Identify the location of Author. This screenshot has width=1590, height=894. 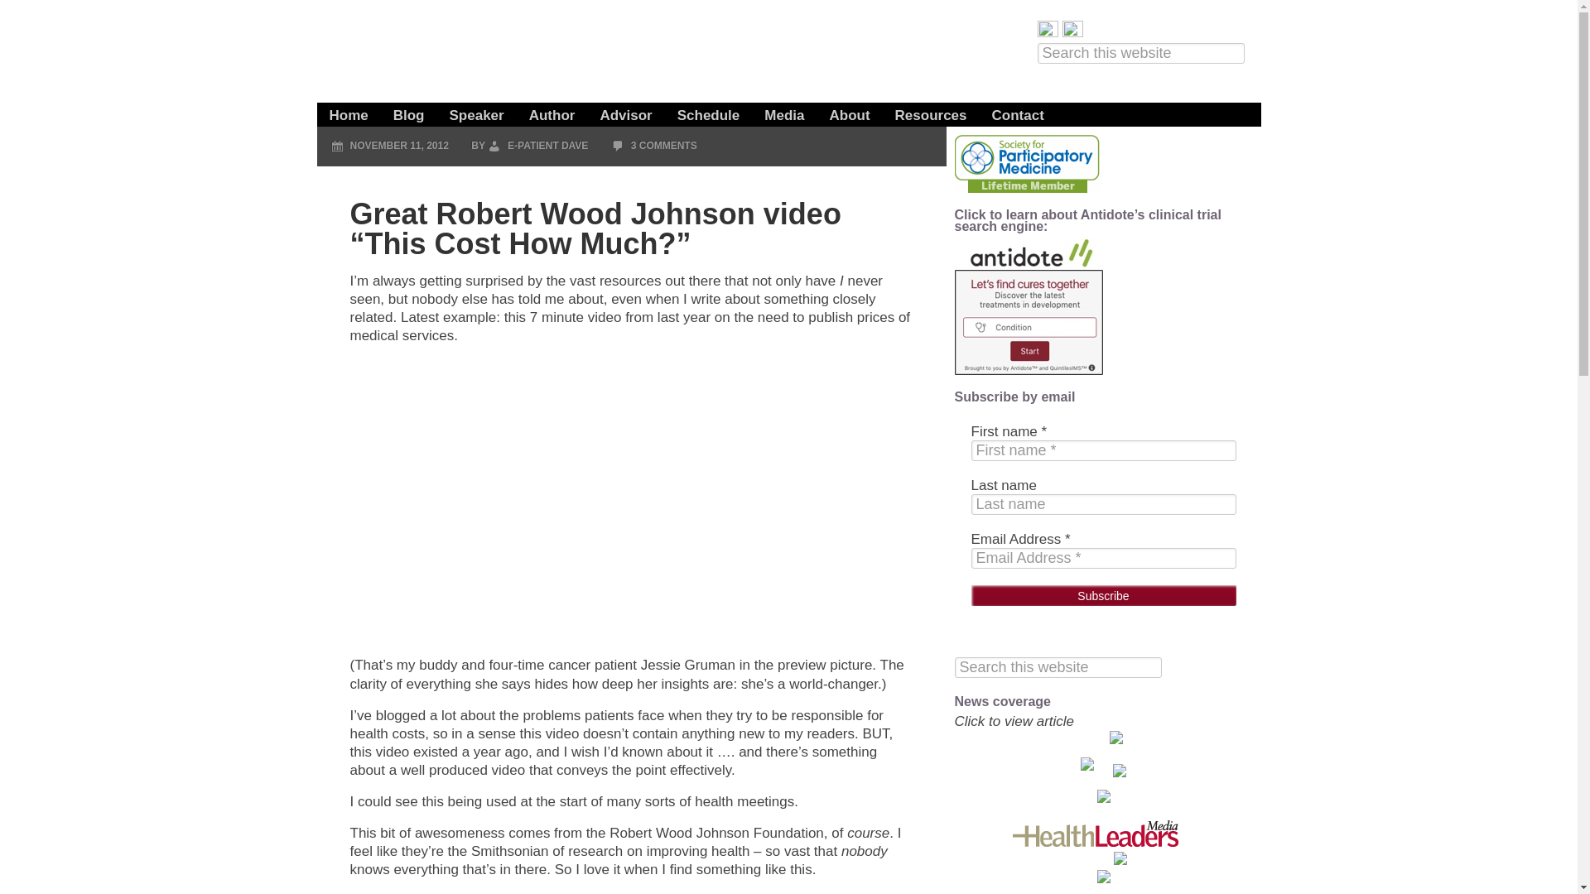
(552, 107).